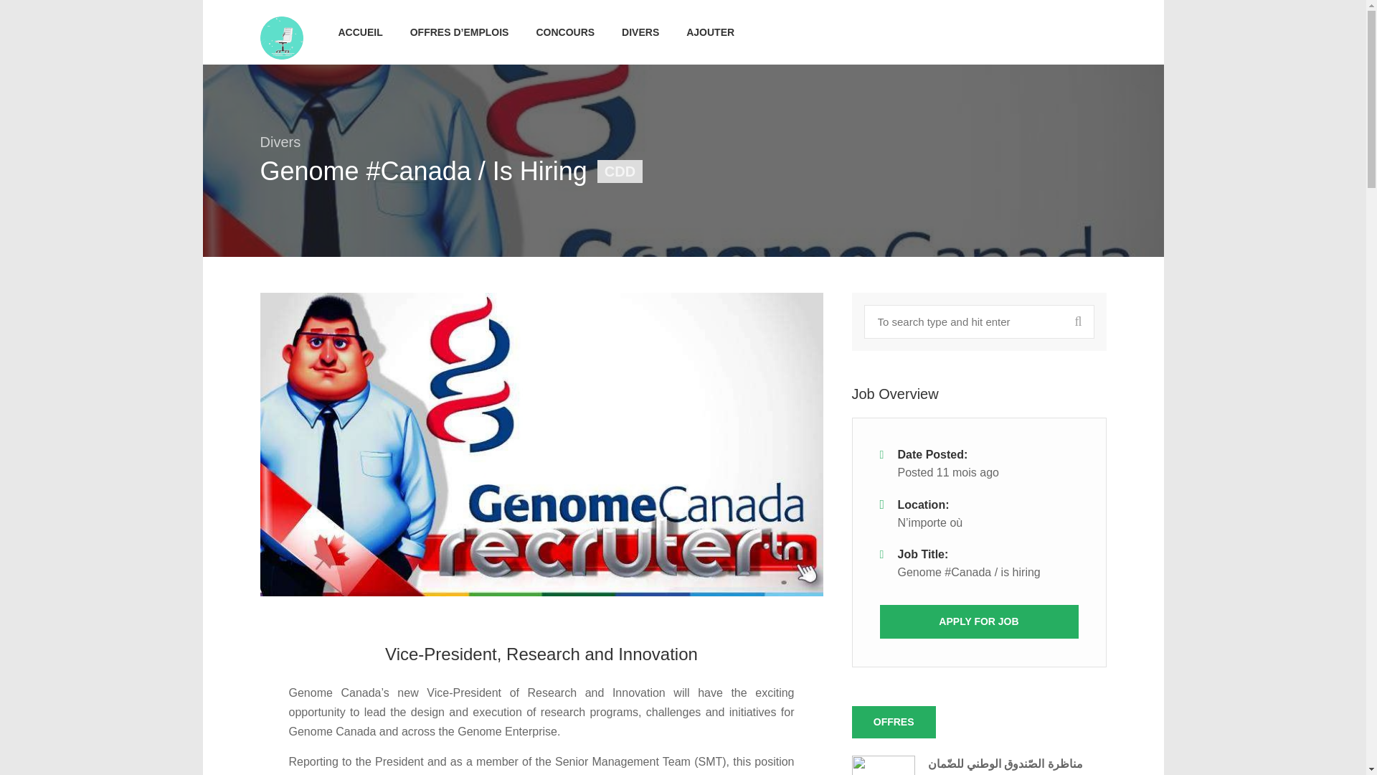 This screenshot has height=775, width=1377. I want to click on Offres d'emploi, so click(281, 37).